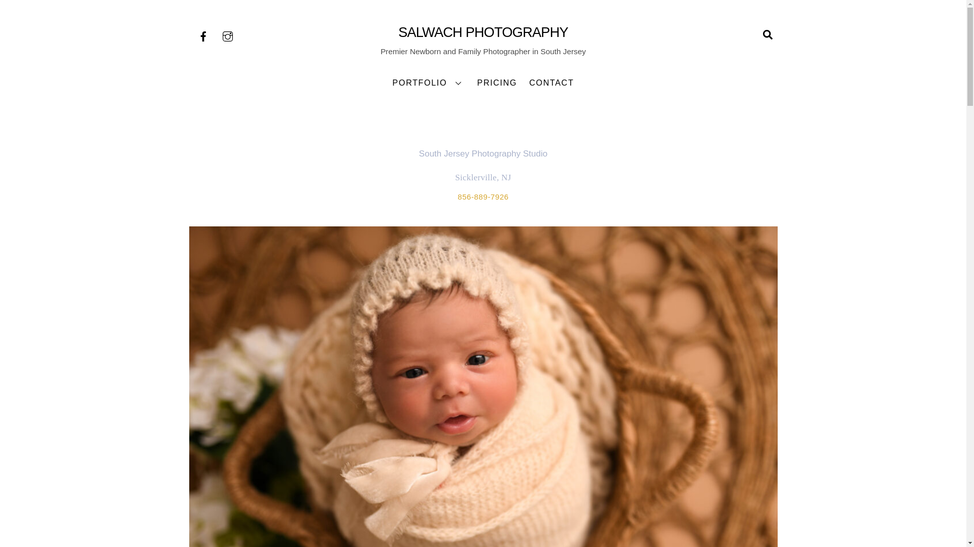 This screenshot has height=547, width=974. What do you see at coordinates (767, 34) in the screenshot?
I see `CONTACT` at bounding box center [767, 34].